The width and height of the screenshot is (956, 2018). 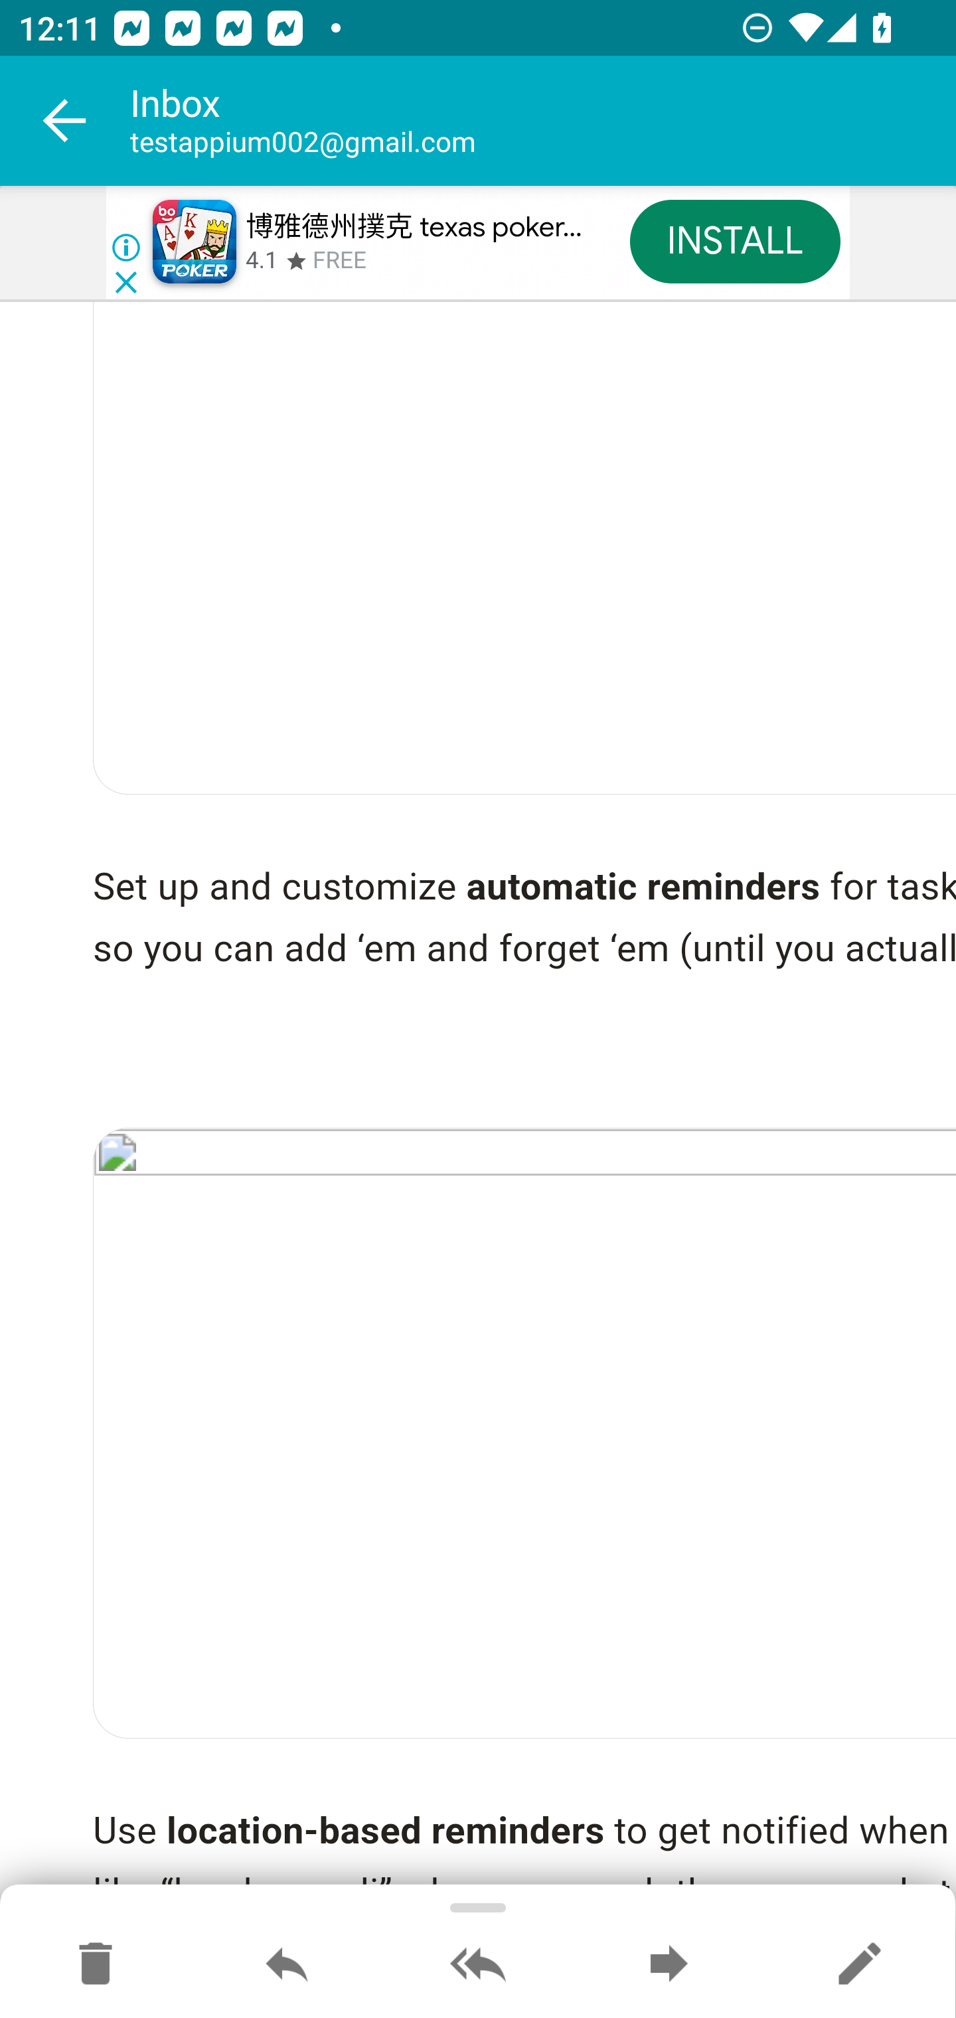 What do you see at coordinates (543, 121) in the screenshot?
I see `Inbox testappium002@gmail.com` at bounding box center [543, 121].